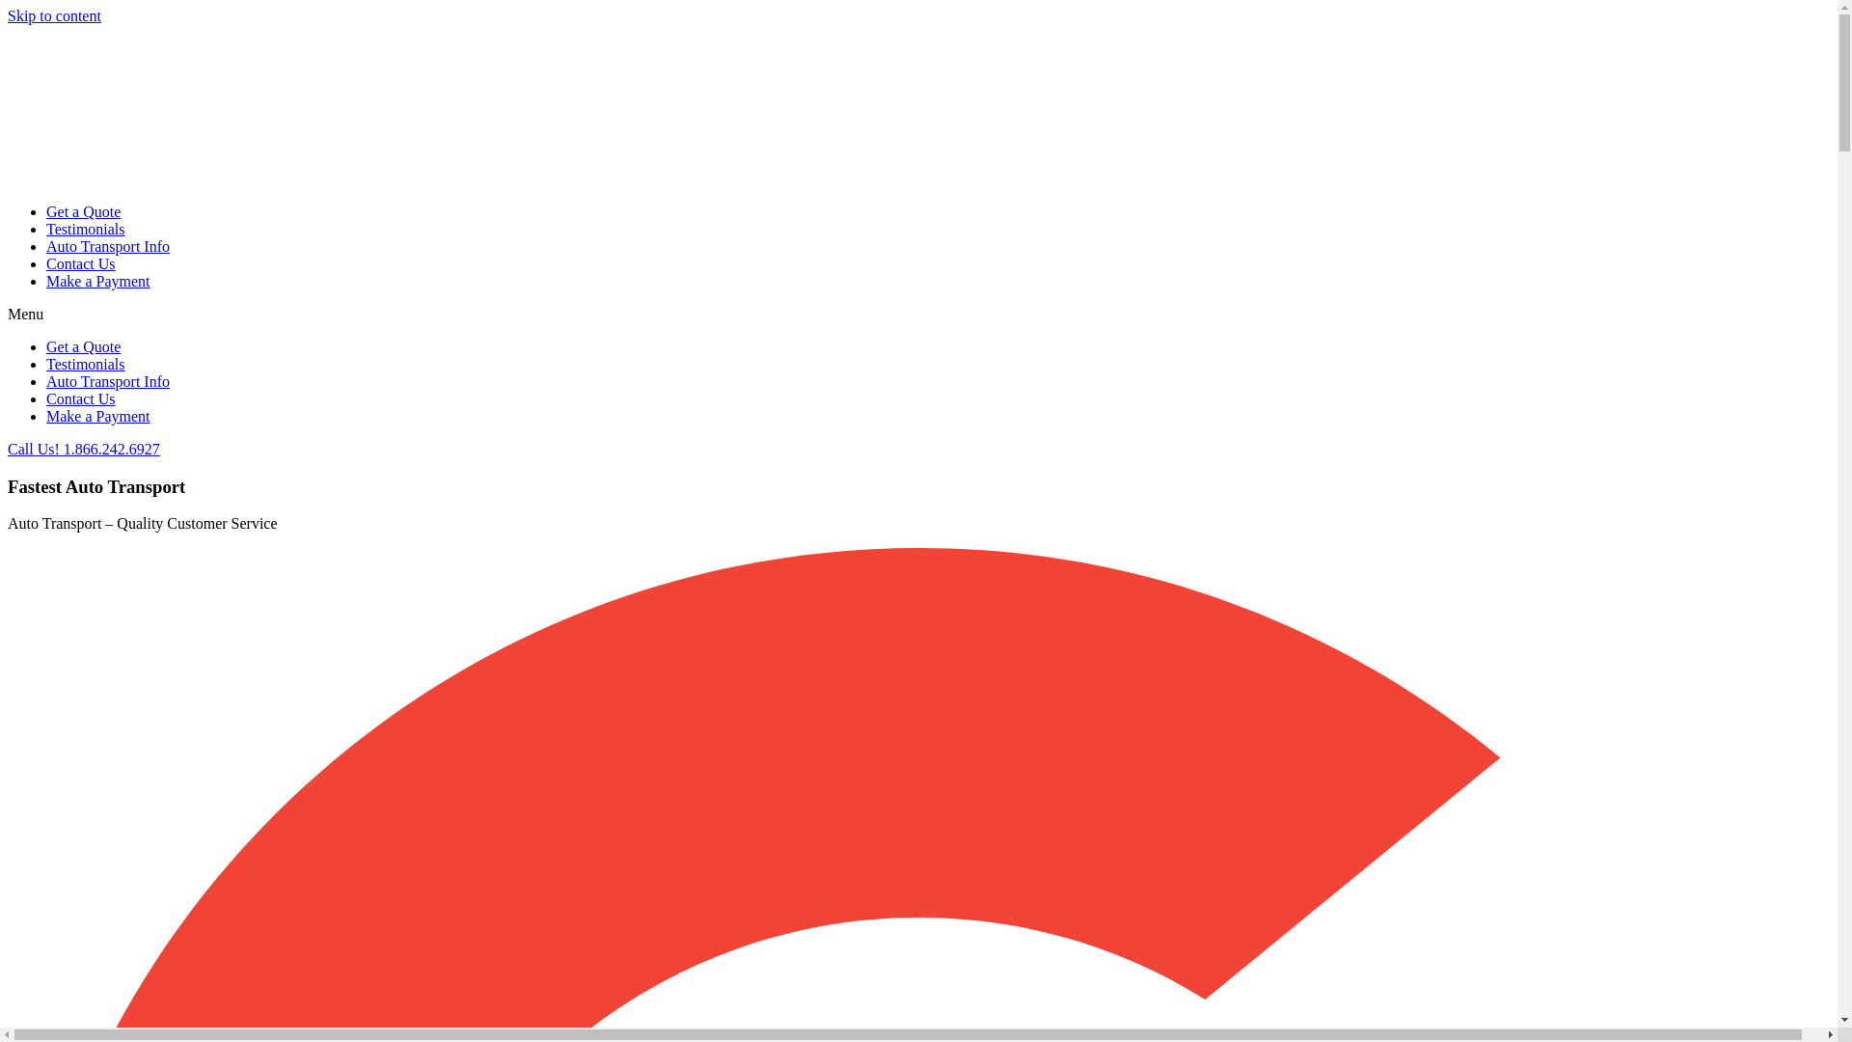  I want to click on Contact Us, so click(81, 262).